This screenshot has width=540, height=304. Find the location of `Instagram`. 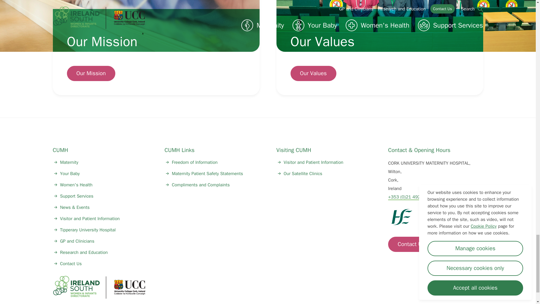

Instagram is located at coordinates (476, 288).